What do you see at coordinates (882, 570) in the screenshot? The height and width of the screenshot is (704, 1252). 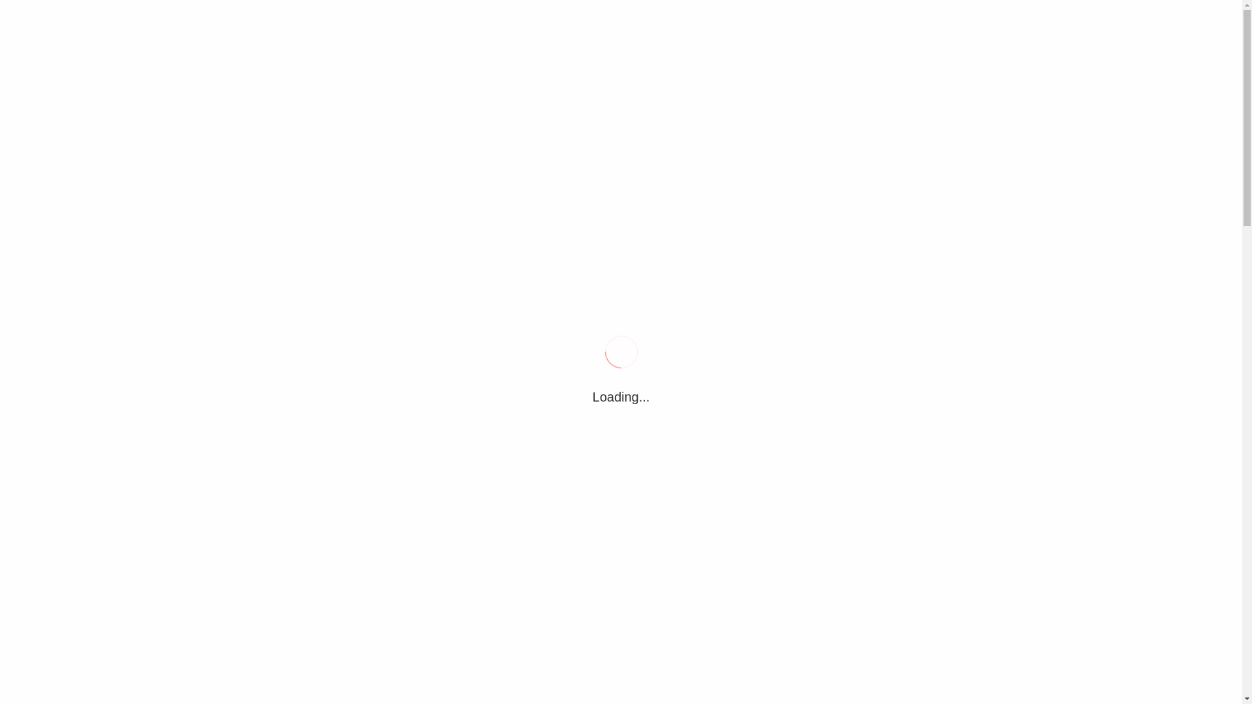 I see `Mailcentro` at bounding box center [882, 570].